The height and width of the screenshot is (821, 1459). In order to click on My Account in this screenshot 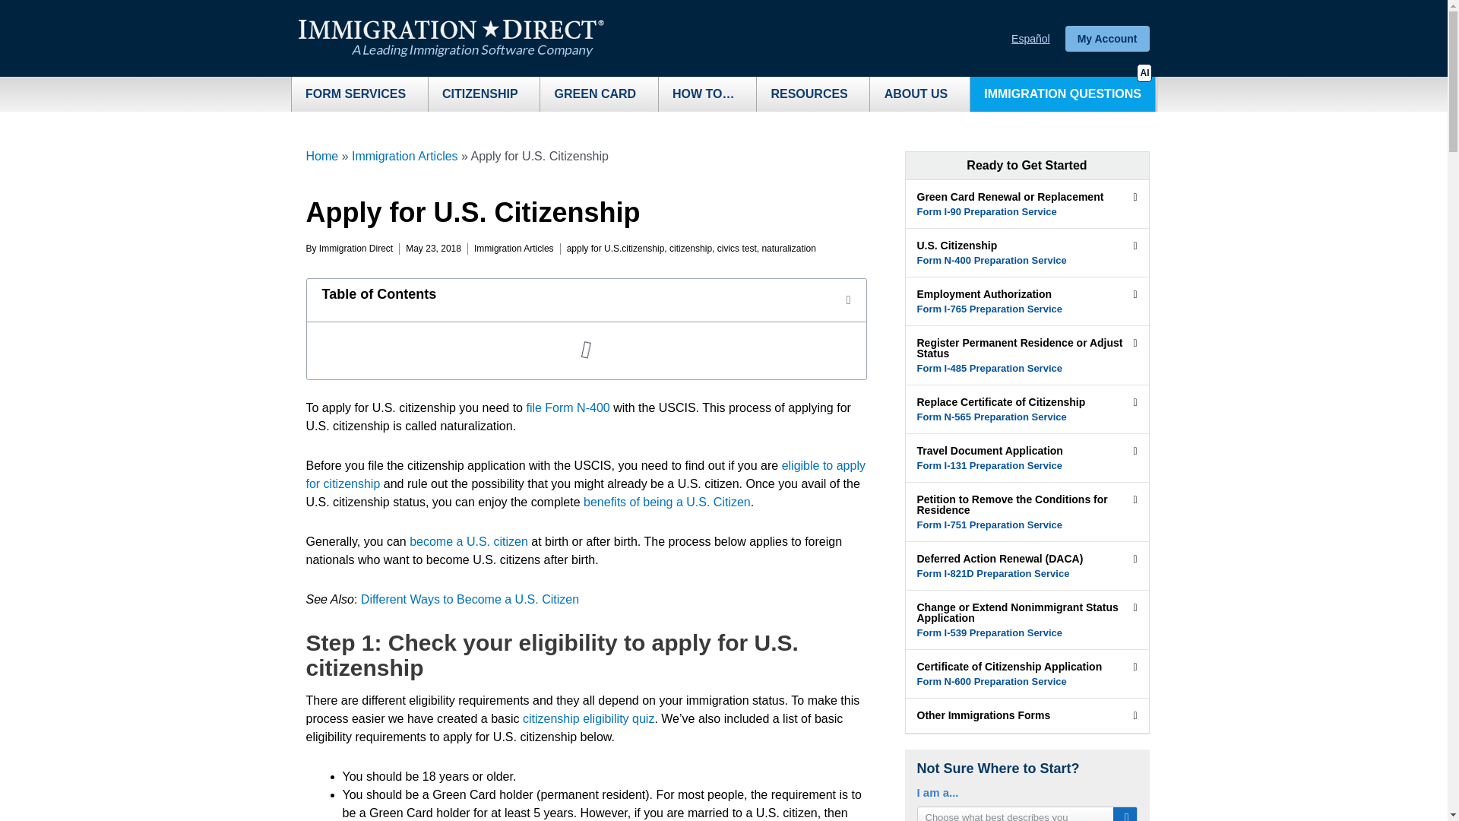, I will do `click(1106, 38)`.